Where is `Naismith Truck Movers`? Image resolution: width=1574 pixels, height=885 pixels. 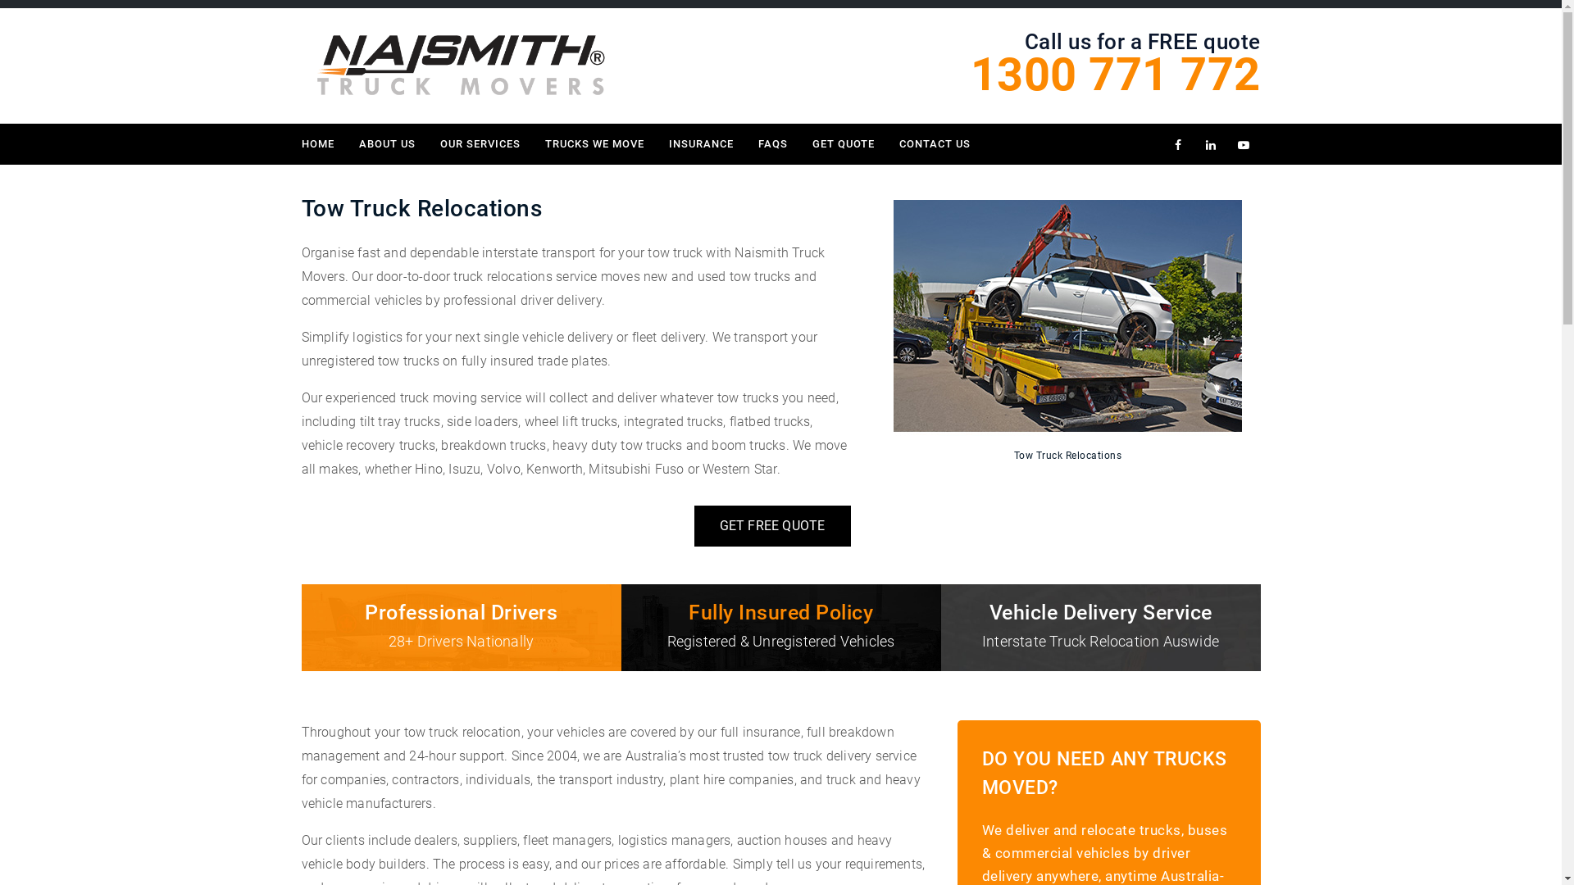
Naismith Truck Movers is located at coordinates (461, 65).